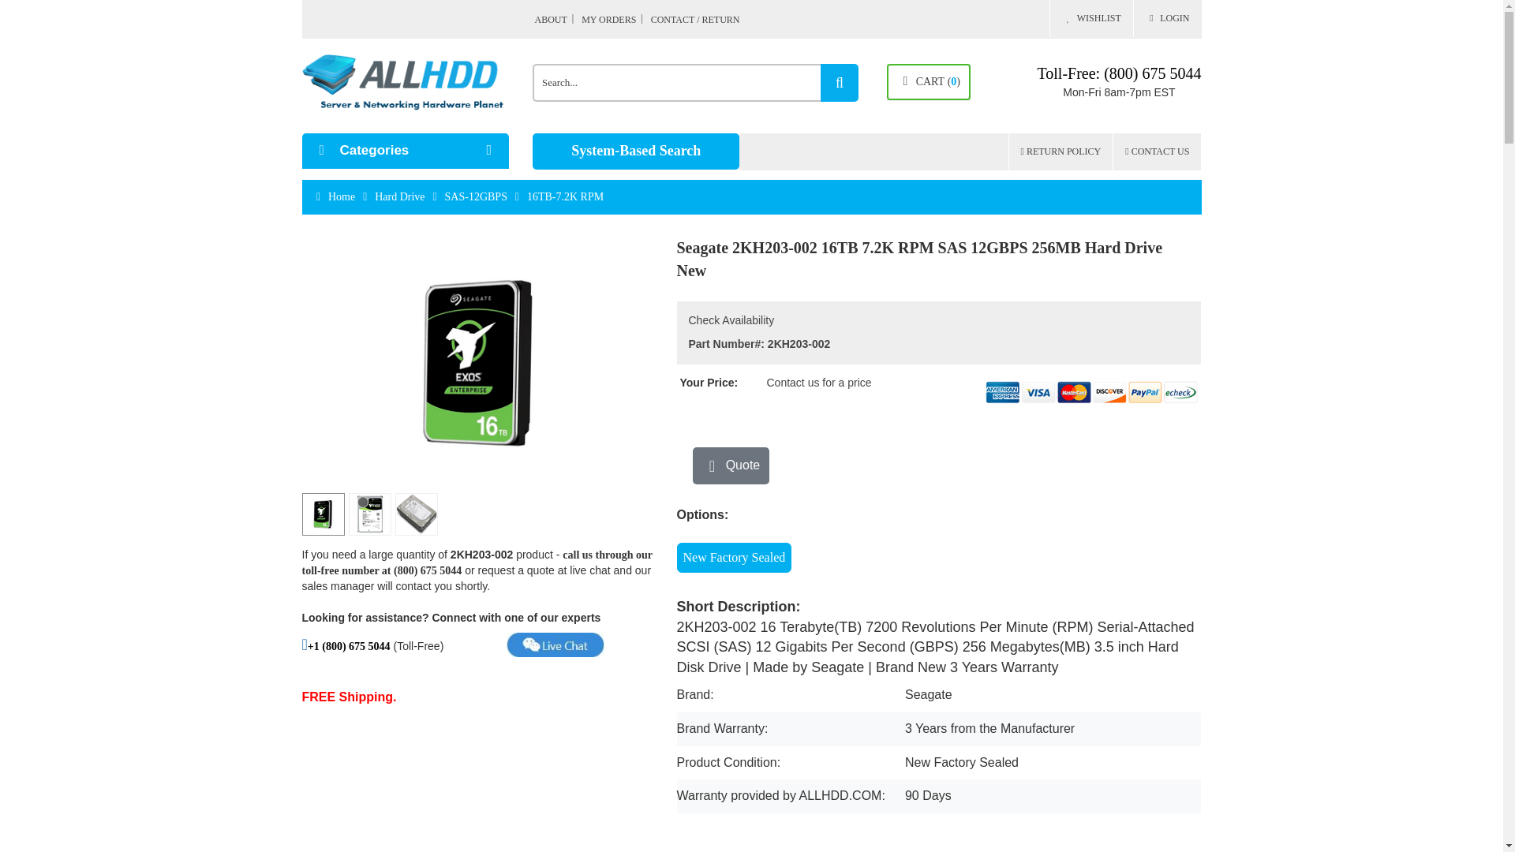  What do you see at coordinates (556, 19) in the screenshot?
I see `ABOUT` at bounding box center [556, 19].